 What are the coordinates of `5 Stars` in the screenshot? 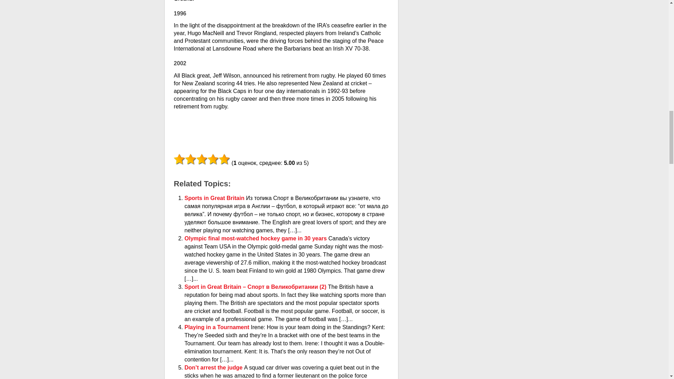 It's located at (224, 159).